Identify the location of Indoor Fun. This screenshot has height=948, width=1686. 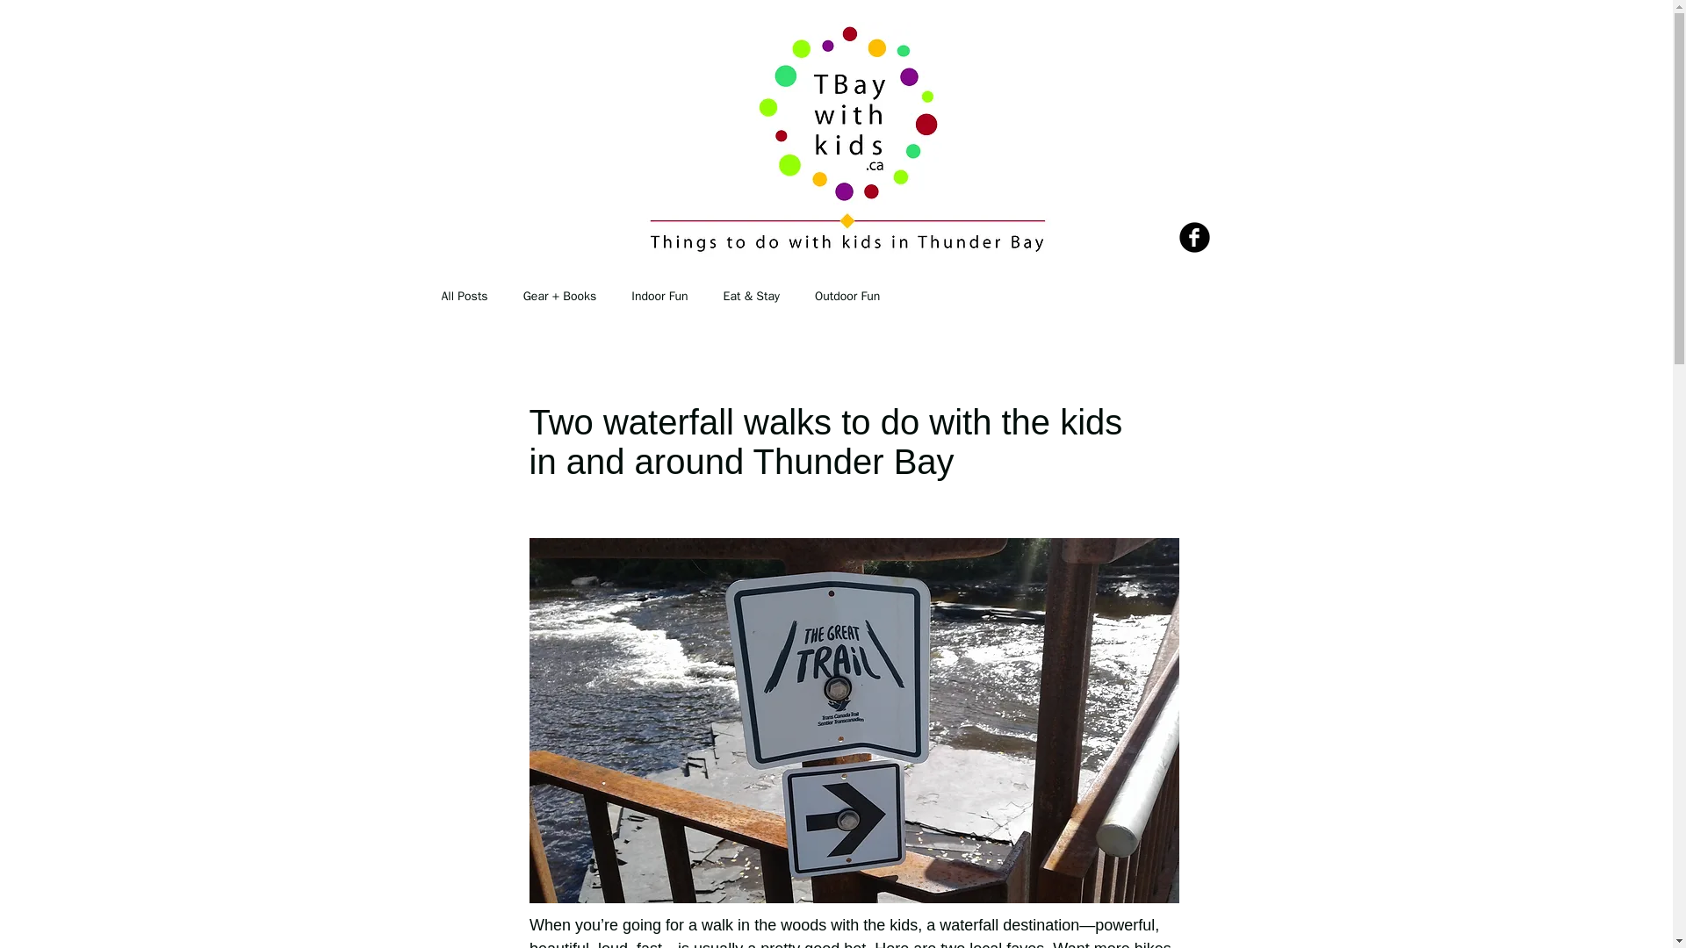
(659, 297).